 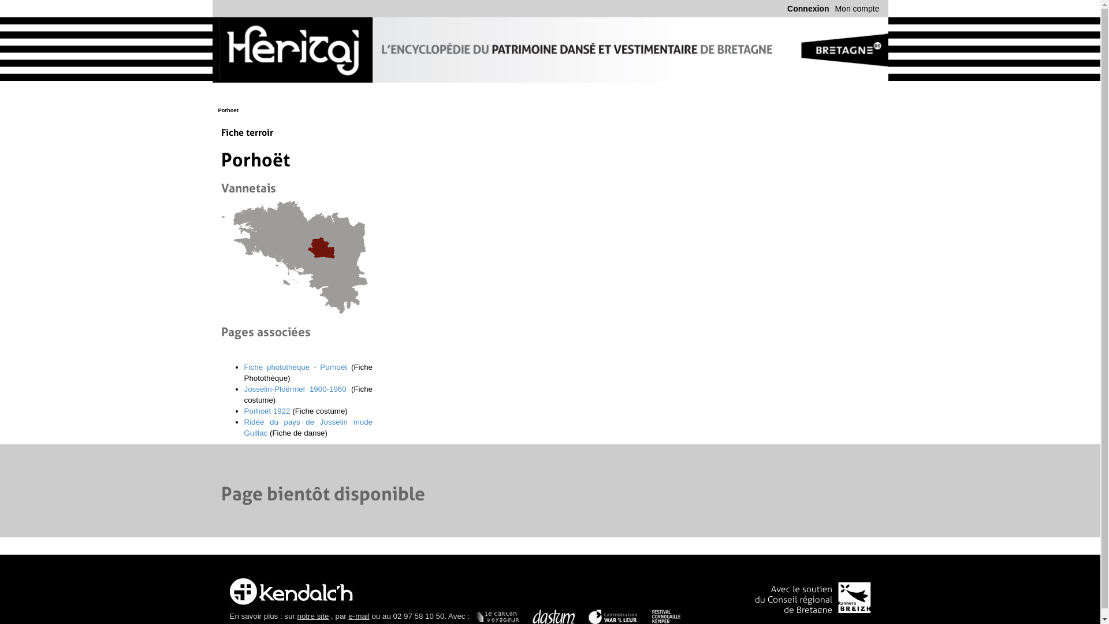 I want to click on notre site, so click(x=313, y=616).